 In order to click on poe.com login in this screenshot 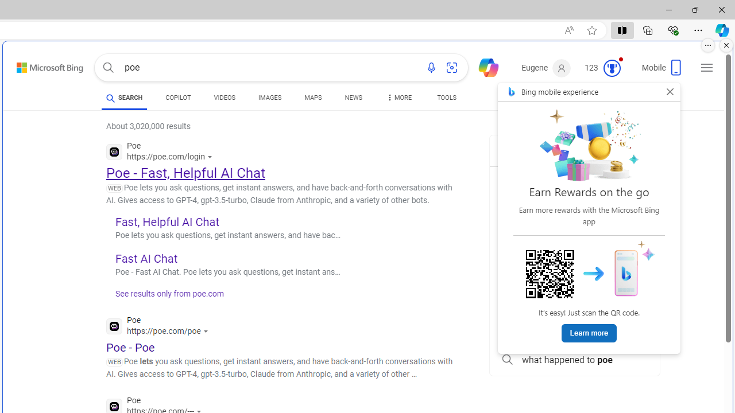, I will do `click(574, 309)`.